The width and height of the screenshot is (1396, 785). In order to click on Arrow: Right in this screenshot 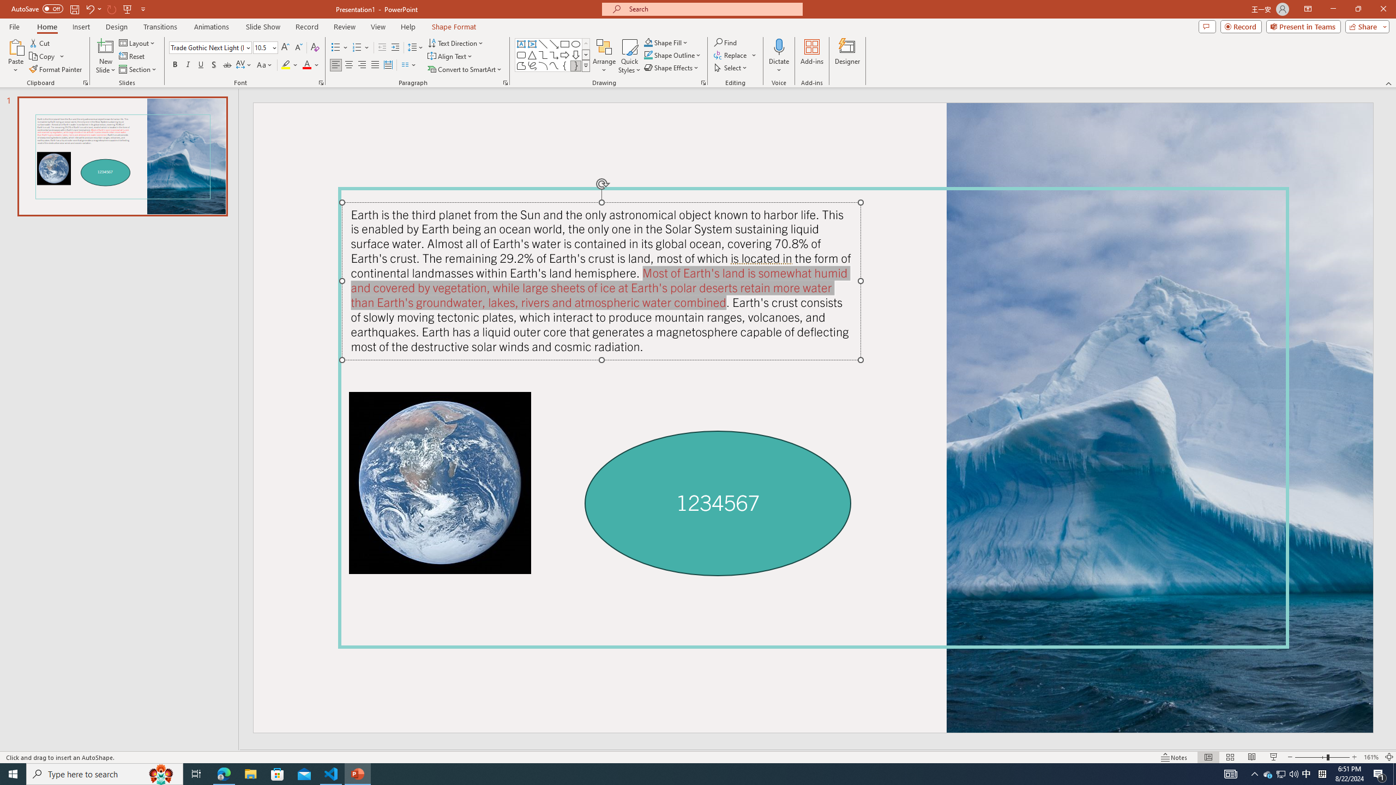, I will do `click(565, 55)`.